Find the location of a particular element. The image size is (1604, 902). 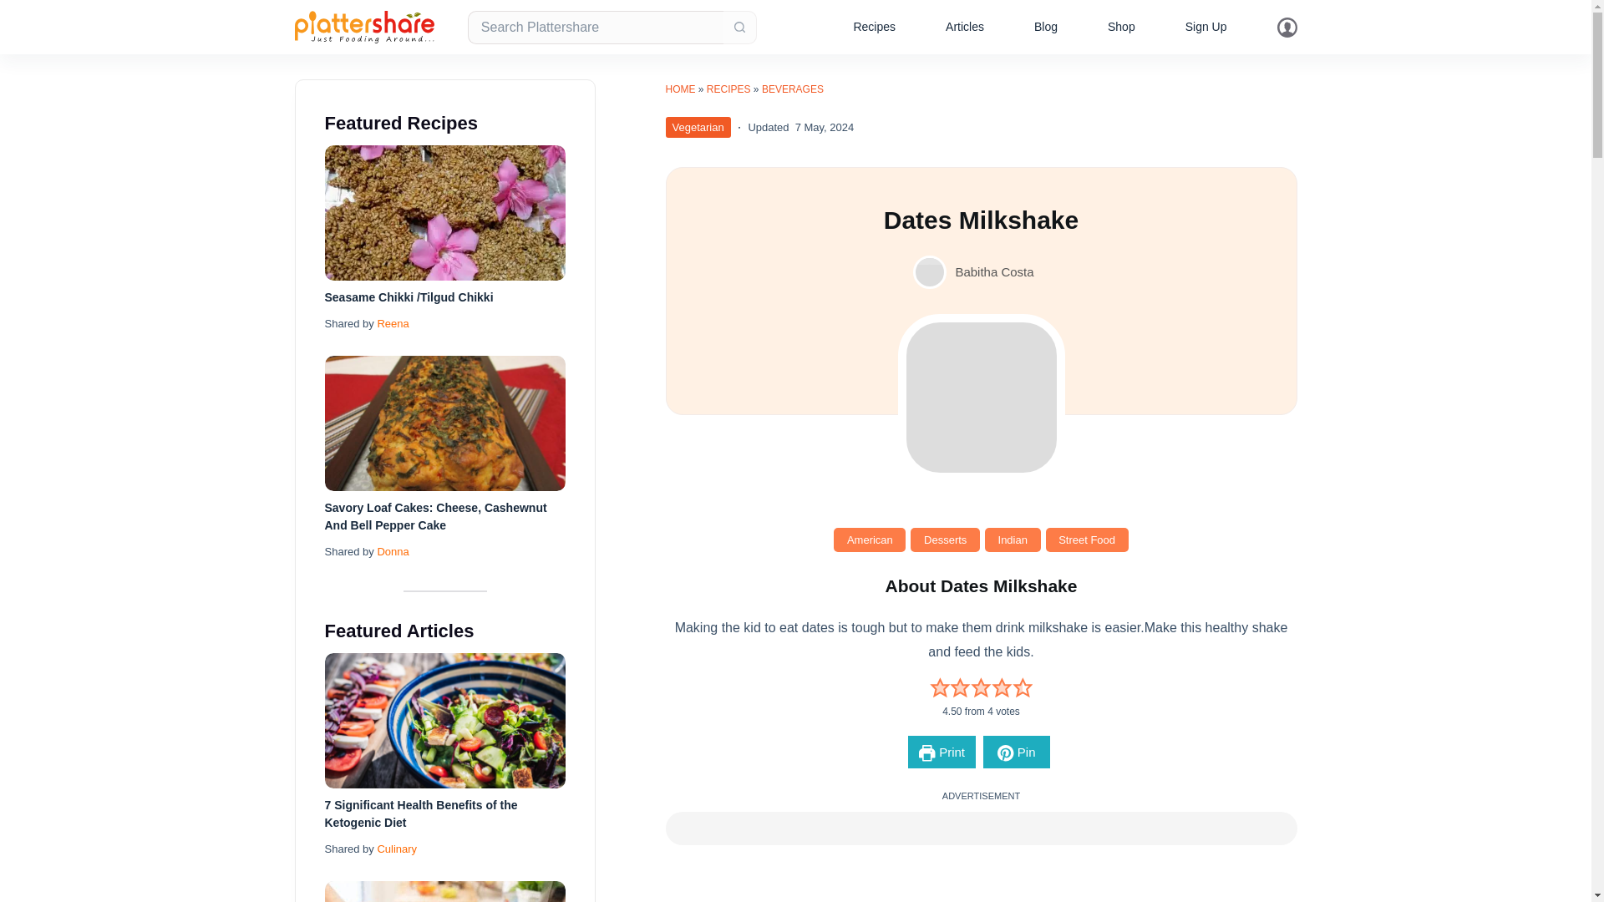

Blog is located at coordinates (1046, 27).